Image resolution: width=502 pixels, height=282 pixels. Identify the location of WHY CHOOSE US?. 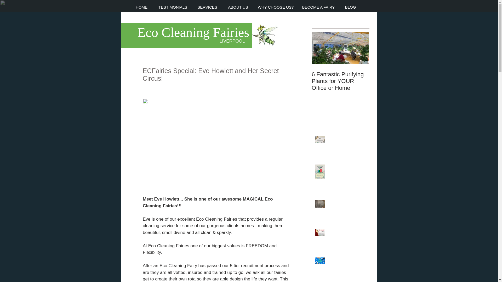
(276, 7).